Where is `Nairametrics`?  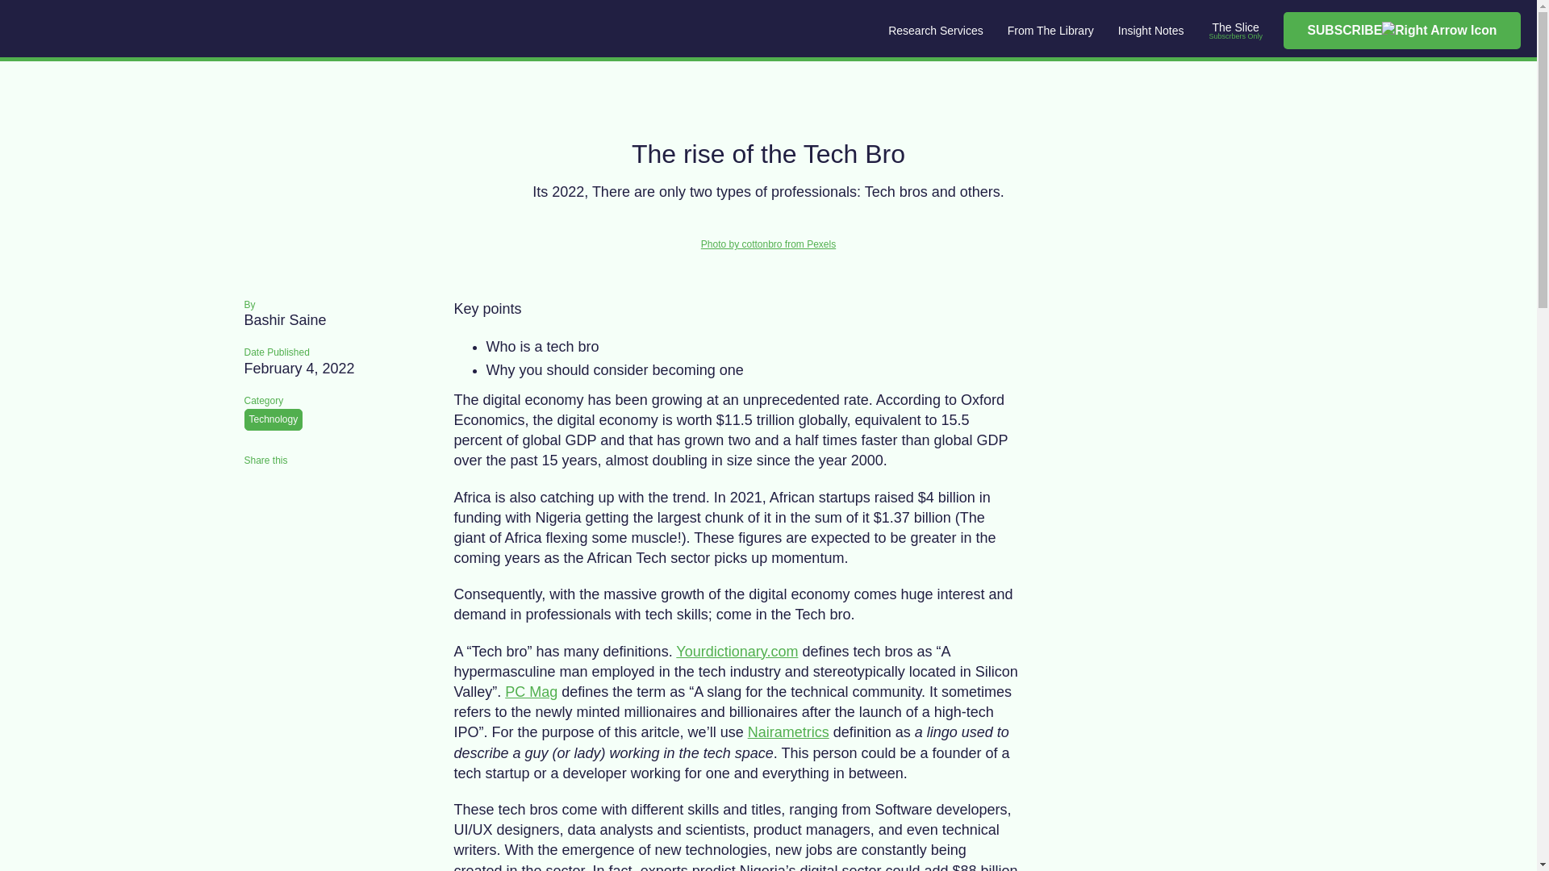
Nairametrics is located at coordinates (788, 732).